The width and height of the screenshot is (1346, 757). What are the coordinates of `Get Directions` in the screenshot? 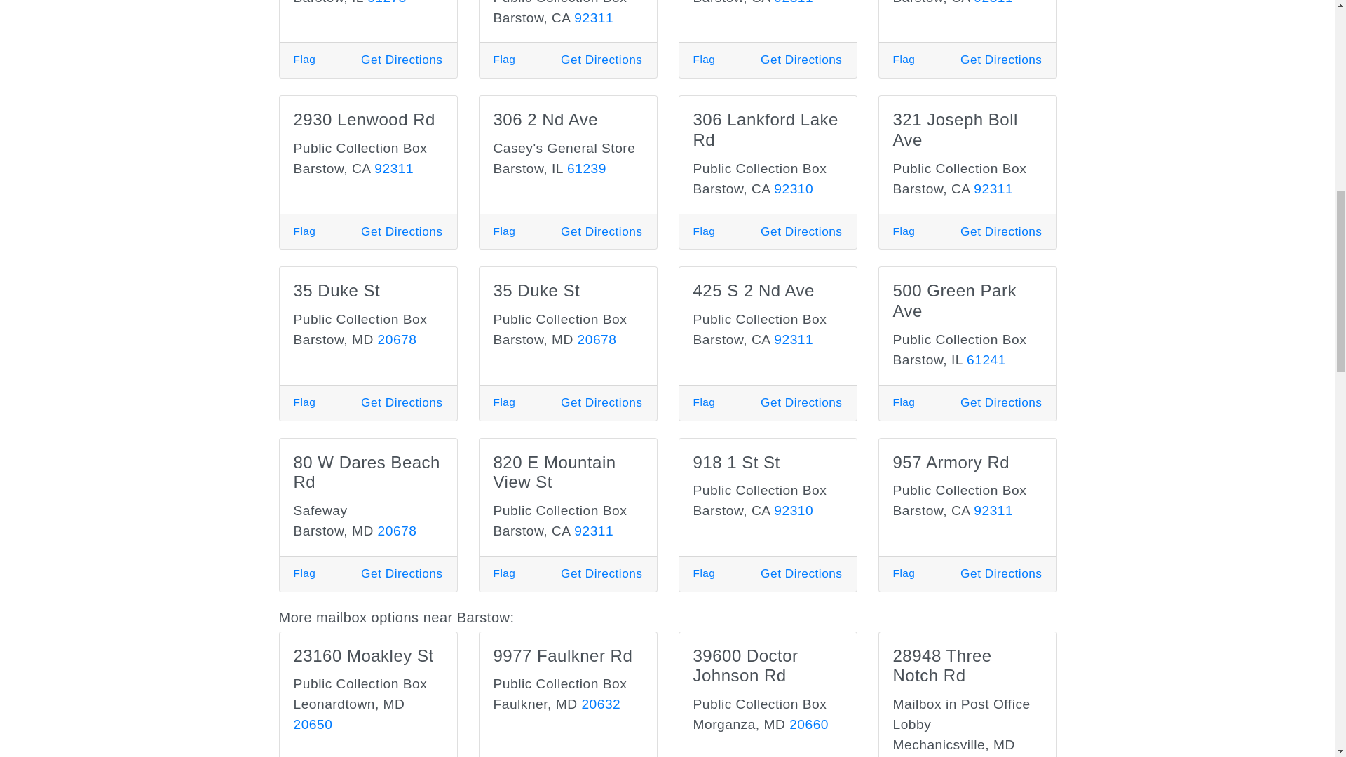 It's located at (401, 59).